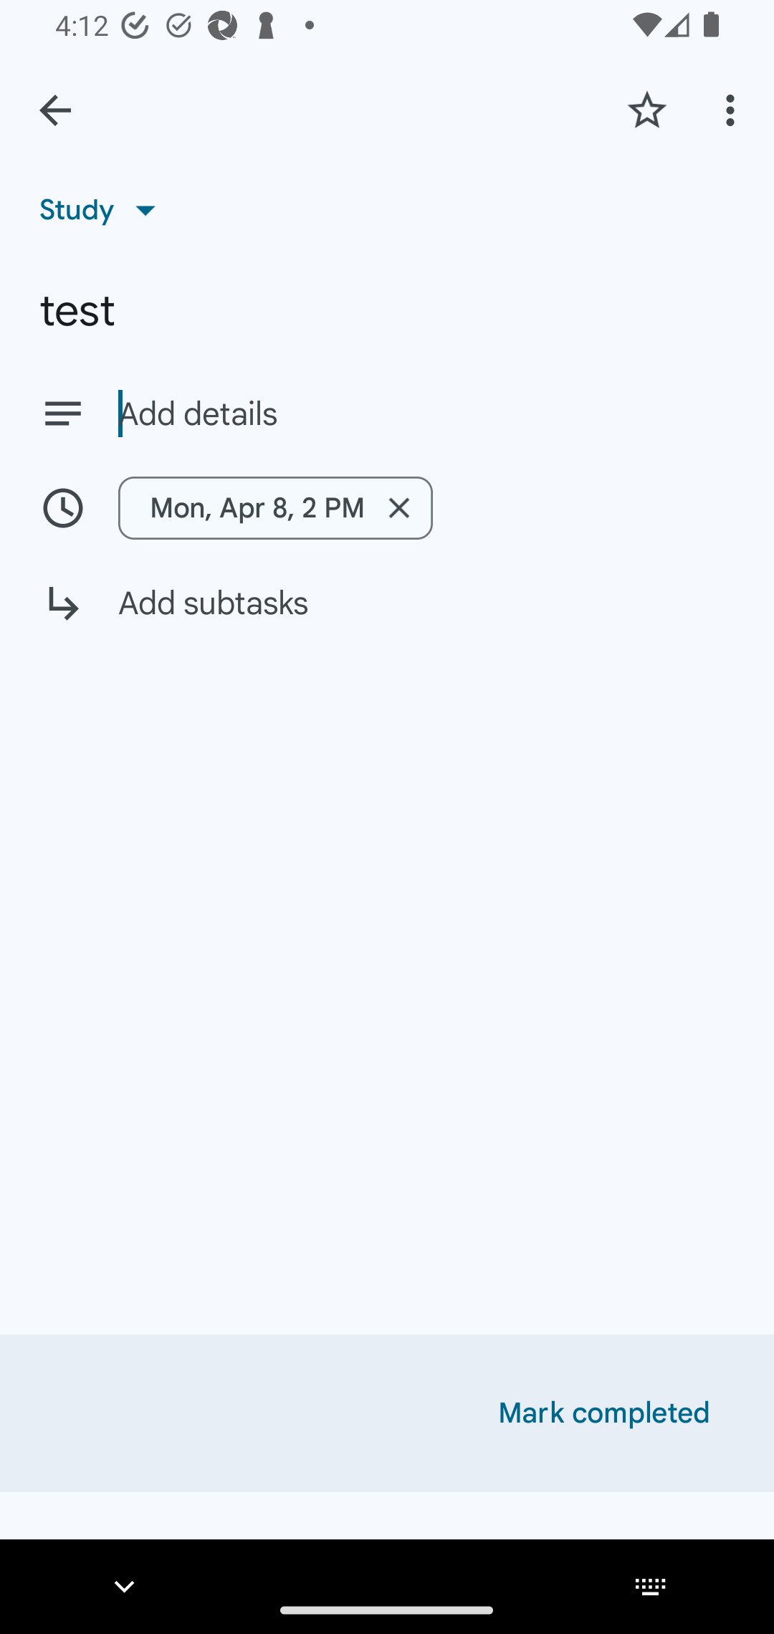 This screenshot has width=774, height=1634. I want to click on Study List, Study selected, 1 of 23, so click(105, 209).